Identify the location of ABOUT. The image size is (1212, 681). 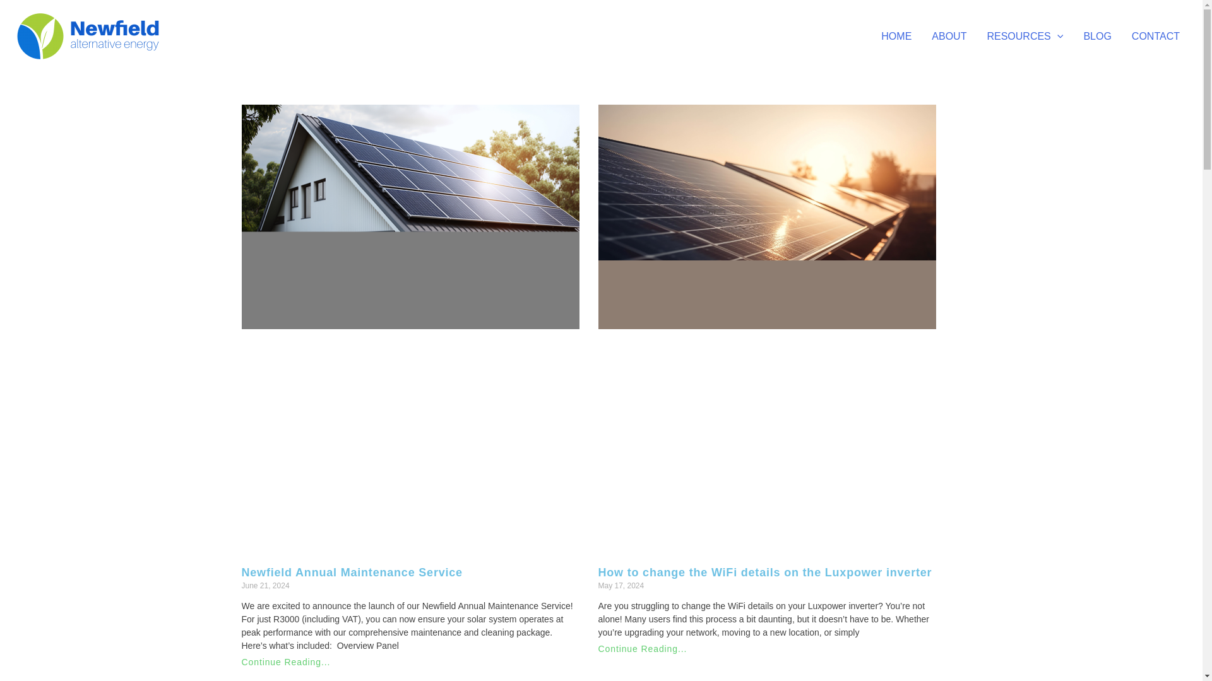
(949, 36).